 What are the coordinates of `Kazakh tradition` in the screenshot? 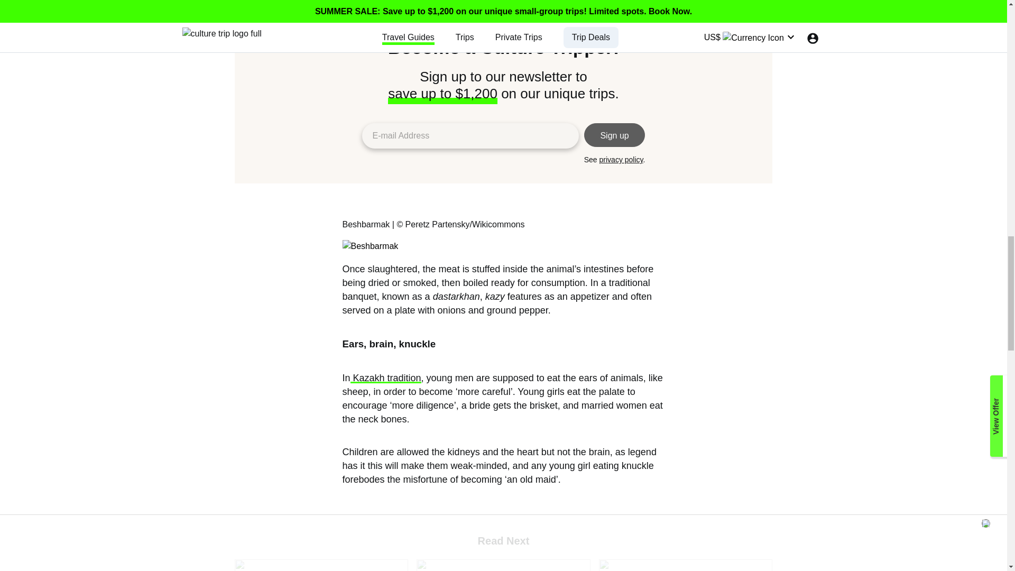 It's located at (622, 159).